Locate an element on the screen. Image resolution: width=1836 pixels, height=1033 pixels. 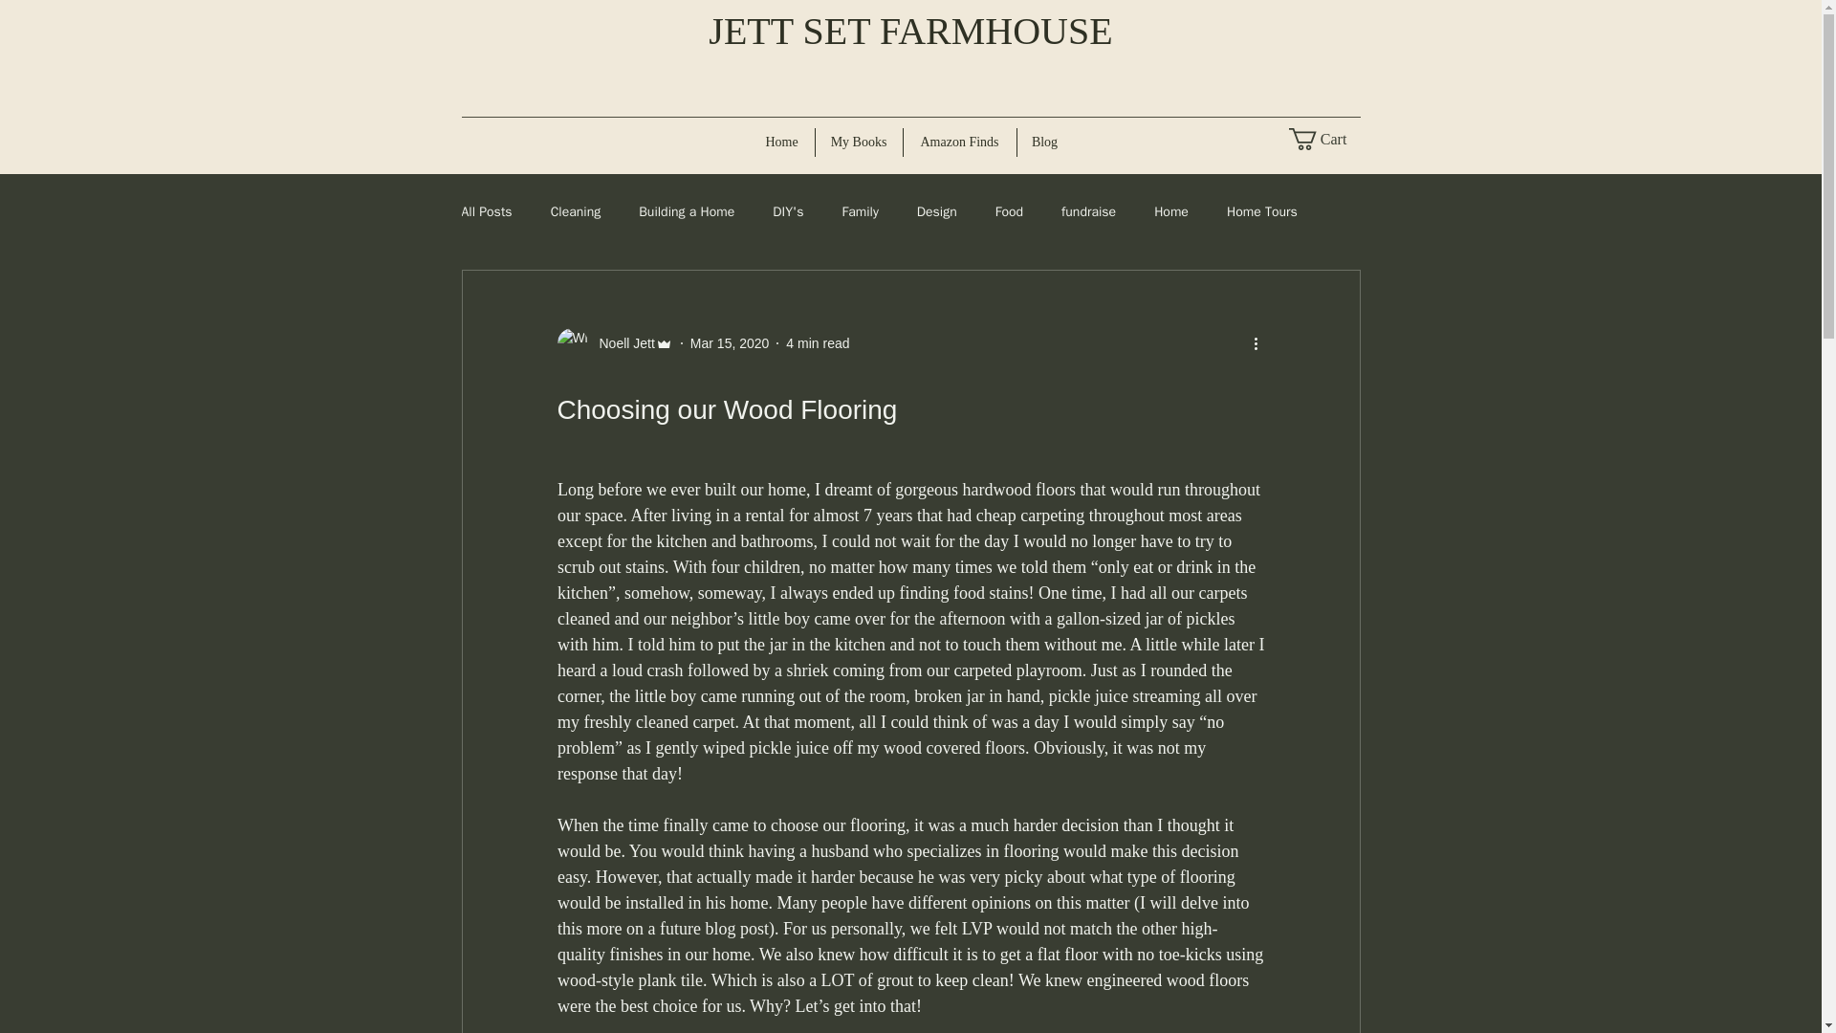
Noell Jett is located at coordinates (620, 342).